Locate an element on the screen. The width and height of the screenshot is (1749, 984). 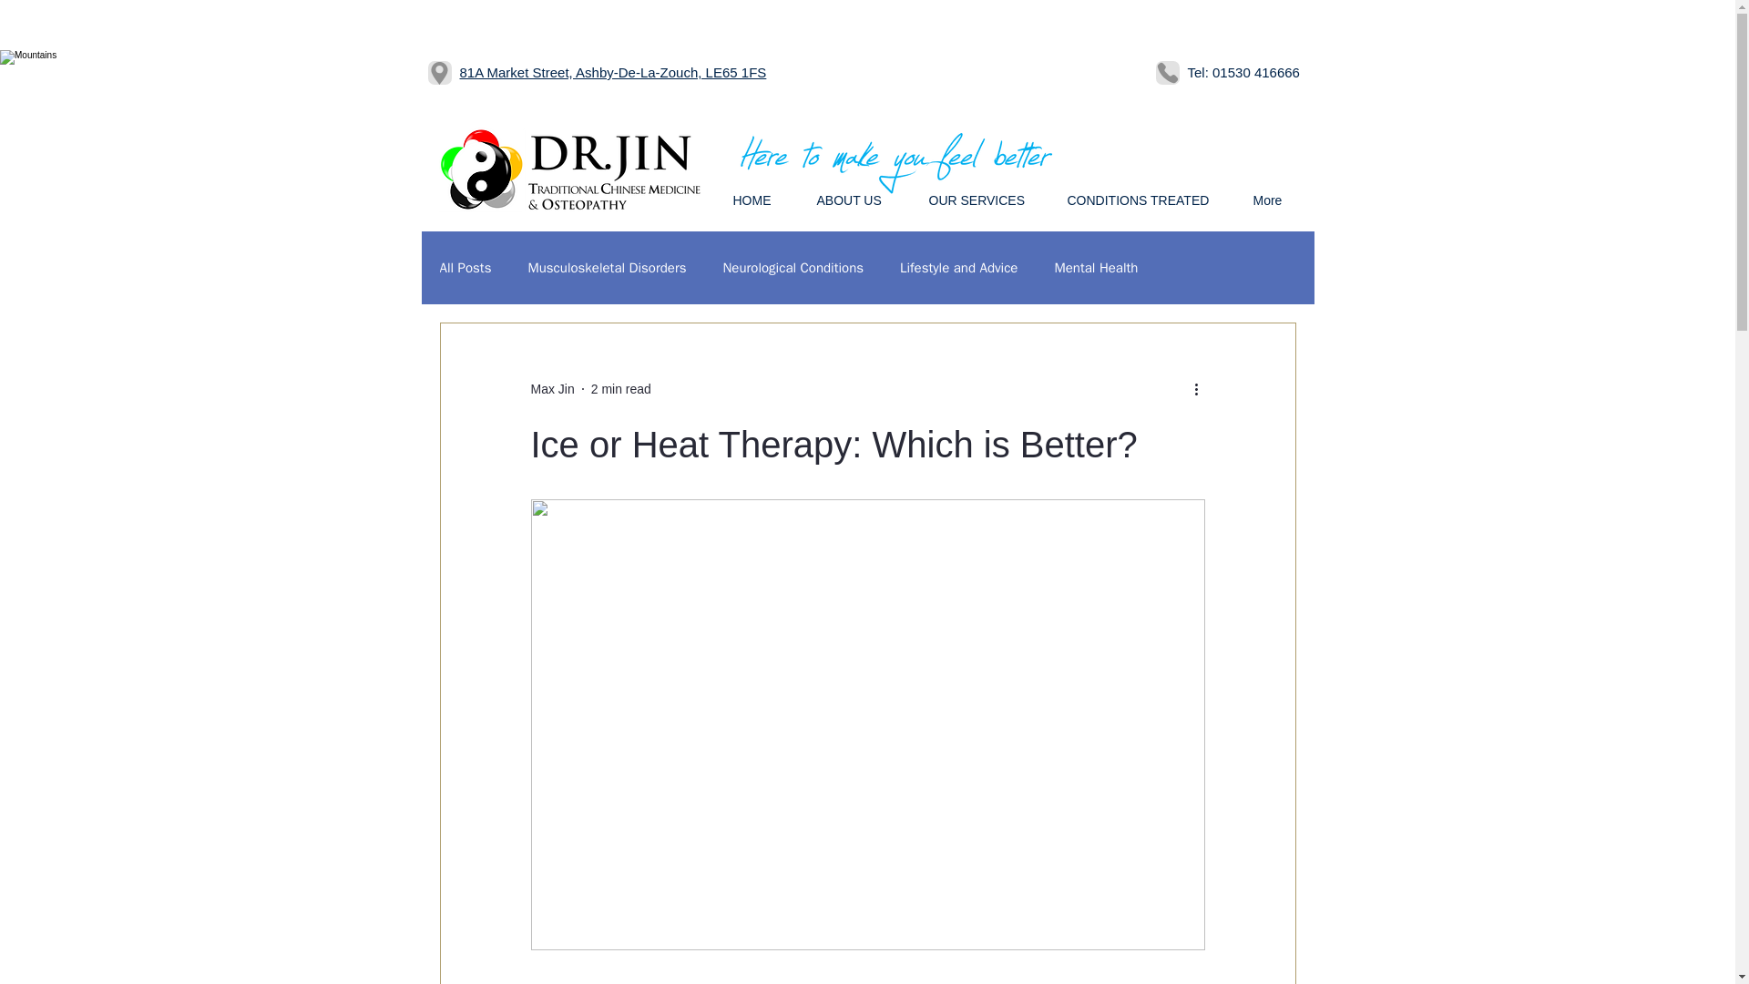
Mental Health is located at coordinates (1096, 268).